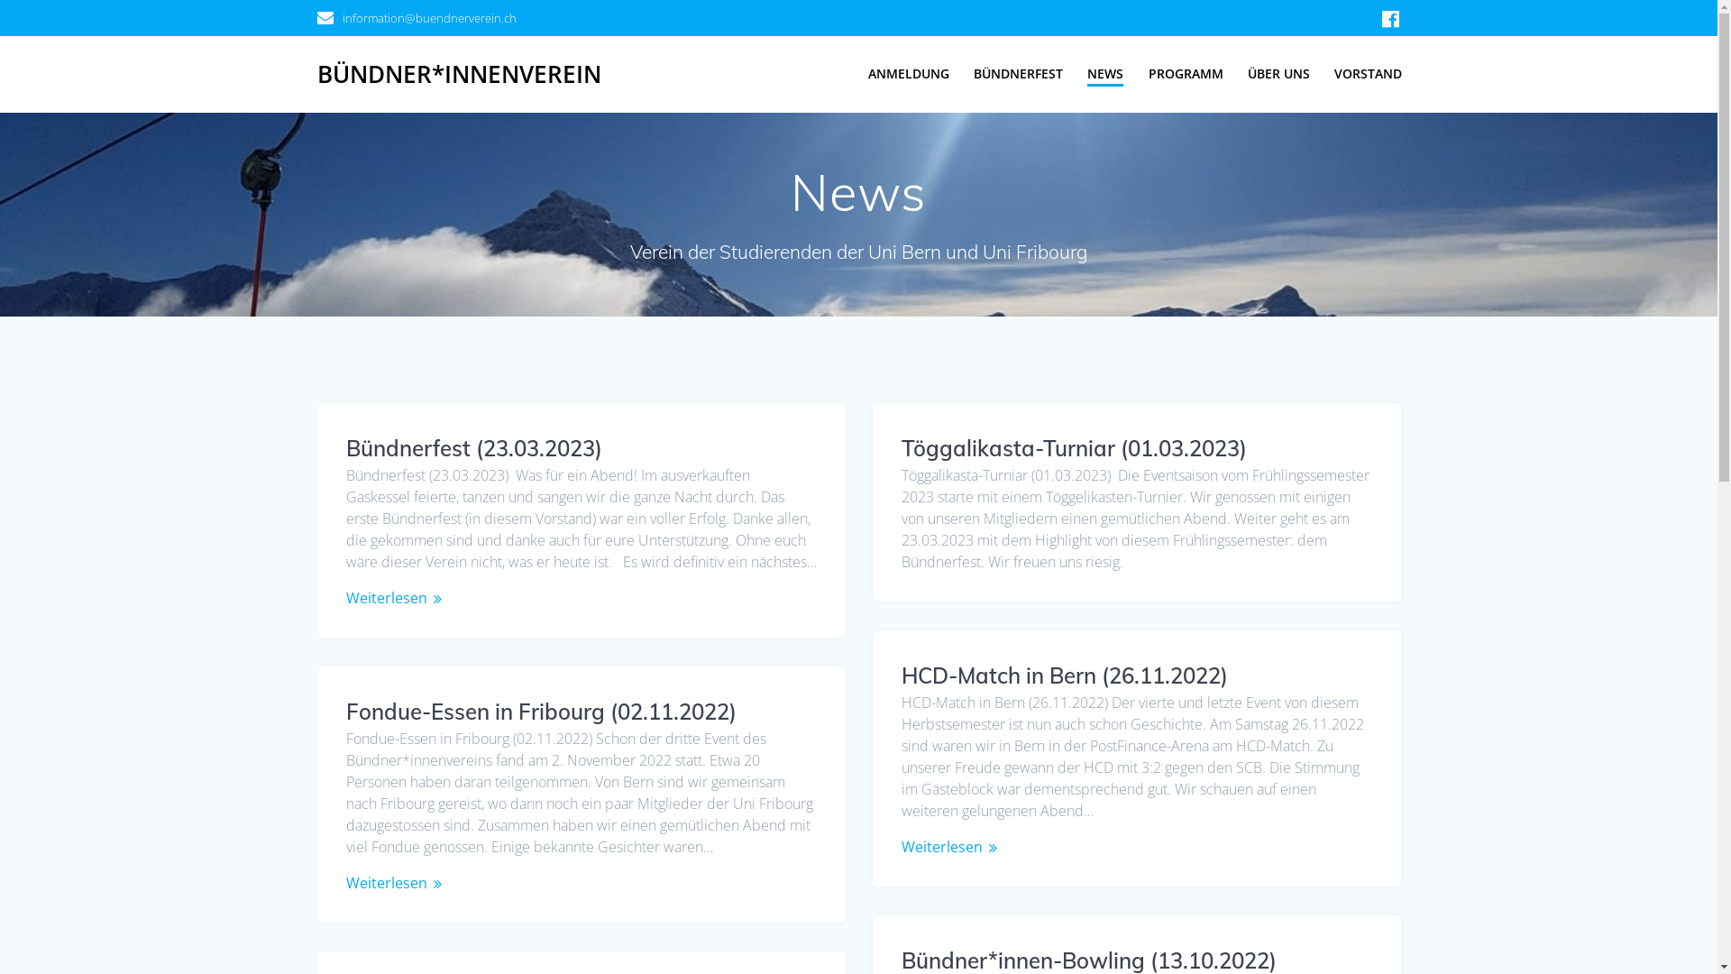 The width and height of the screenshot is (1731, 974). I want to click on HCD-Match in Bern (26.11.2022), so click(1065, 675).